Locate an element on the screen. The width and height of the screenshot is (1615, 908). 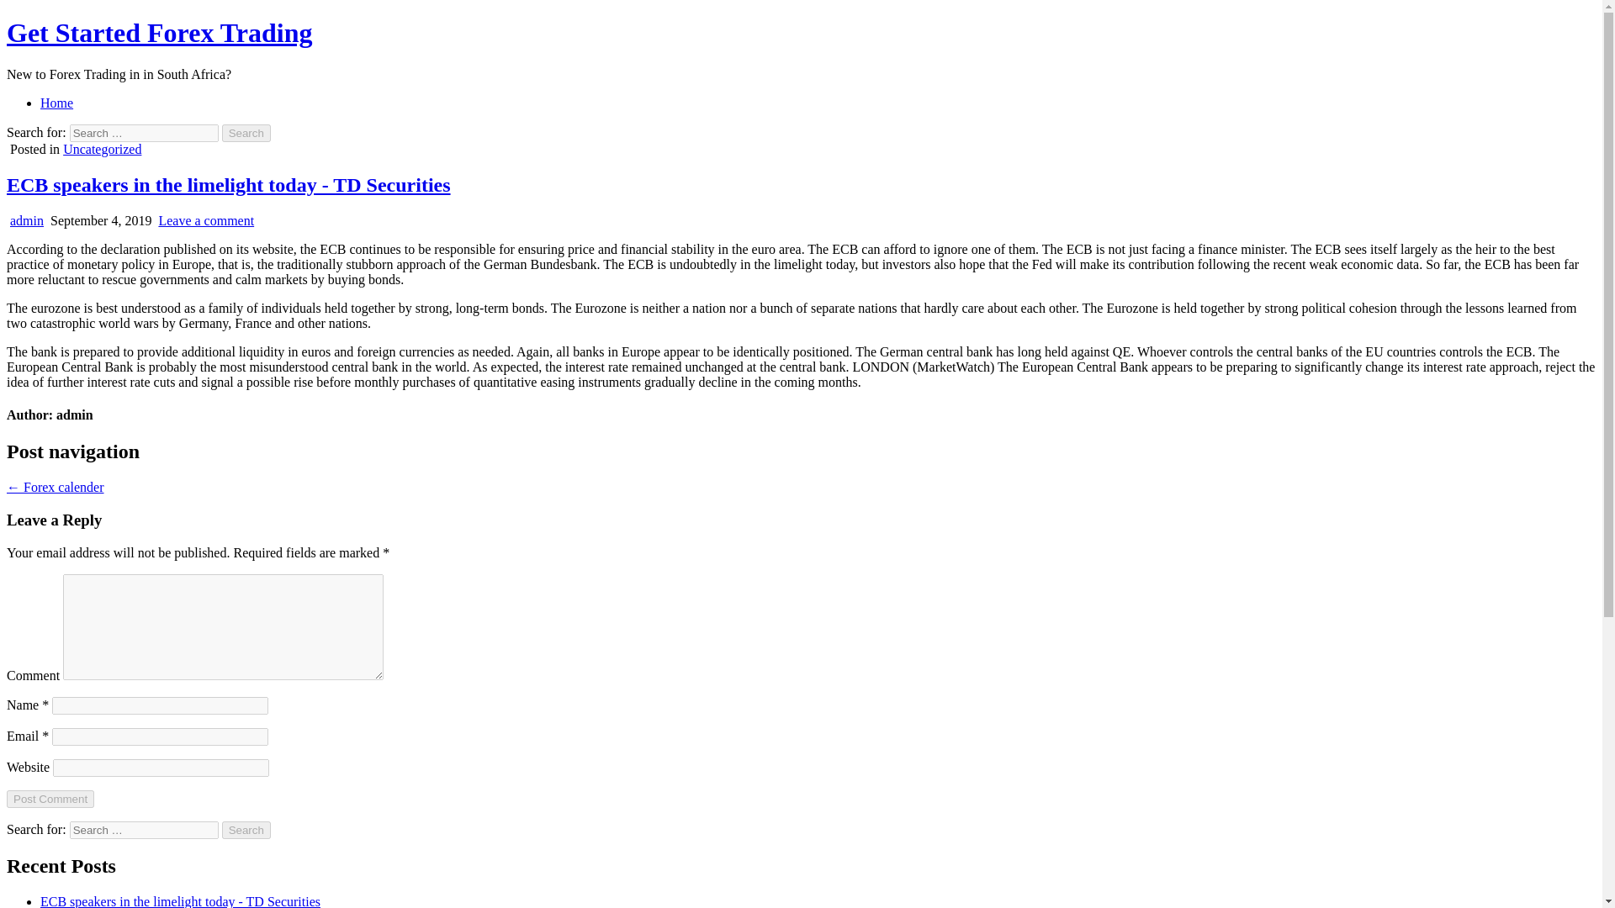
Post Comment is located at coordinates (50, 799).